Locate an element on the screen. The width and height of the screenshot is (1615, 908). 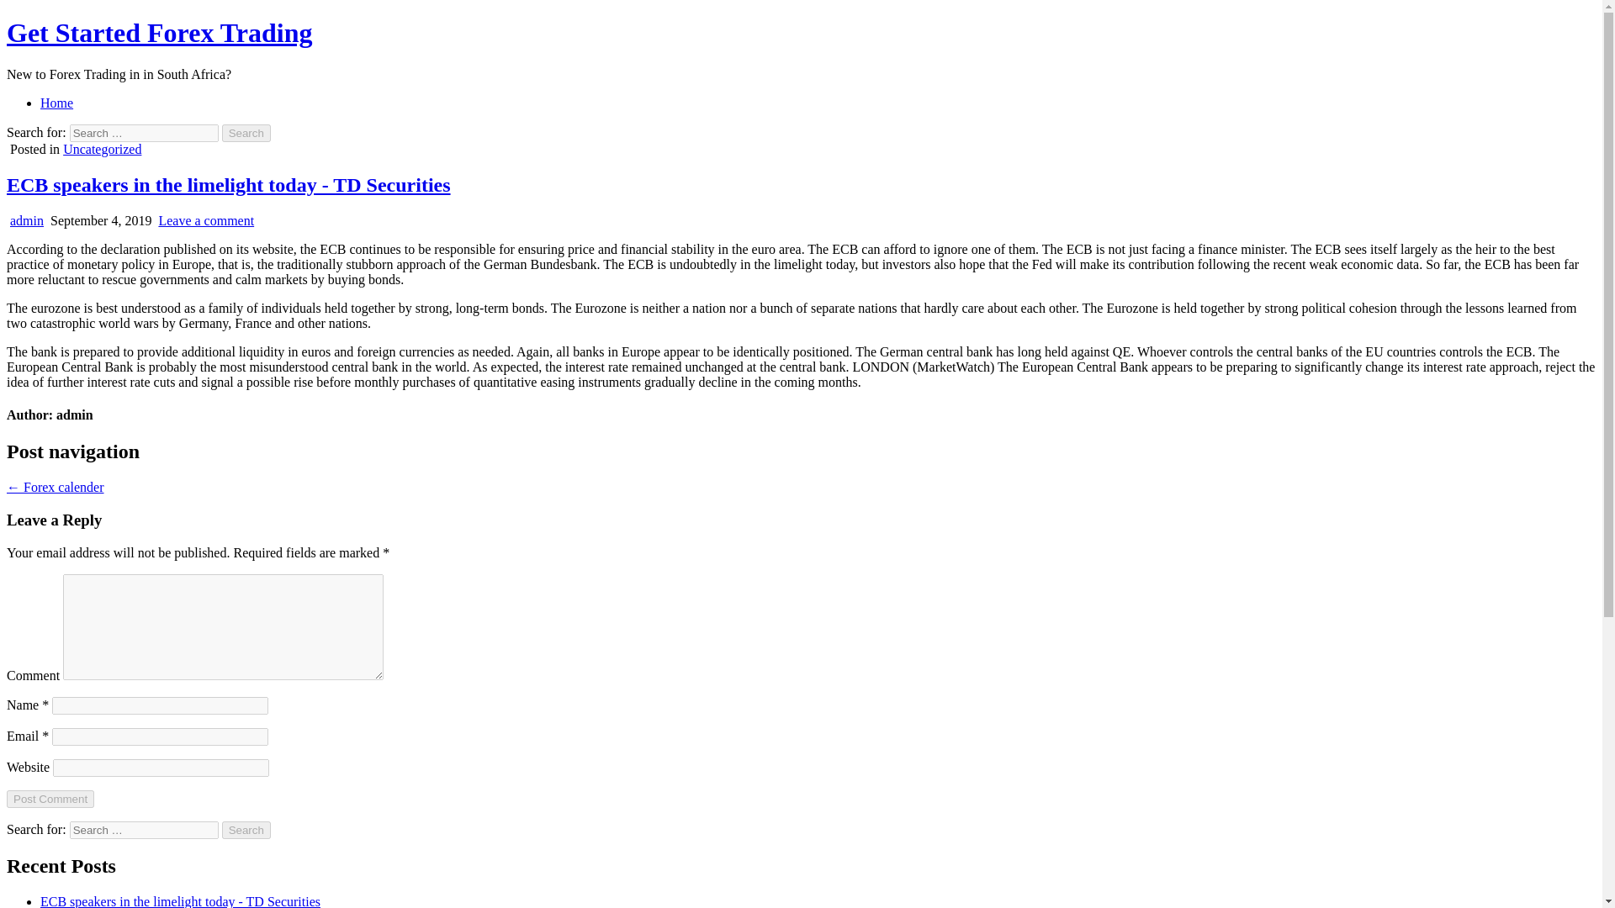
Post Comment is located at coordinates (50, 799).